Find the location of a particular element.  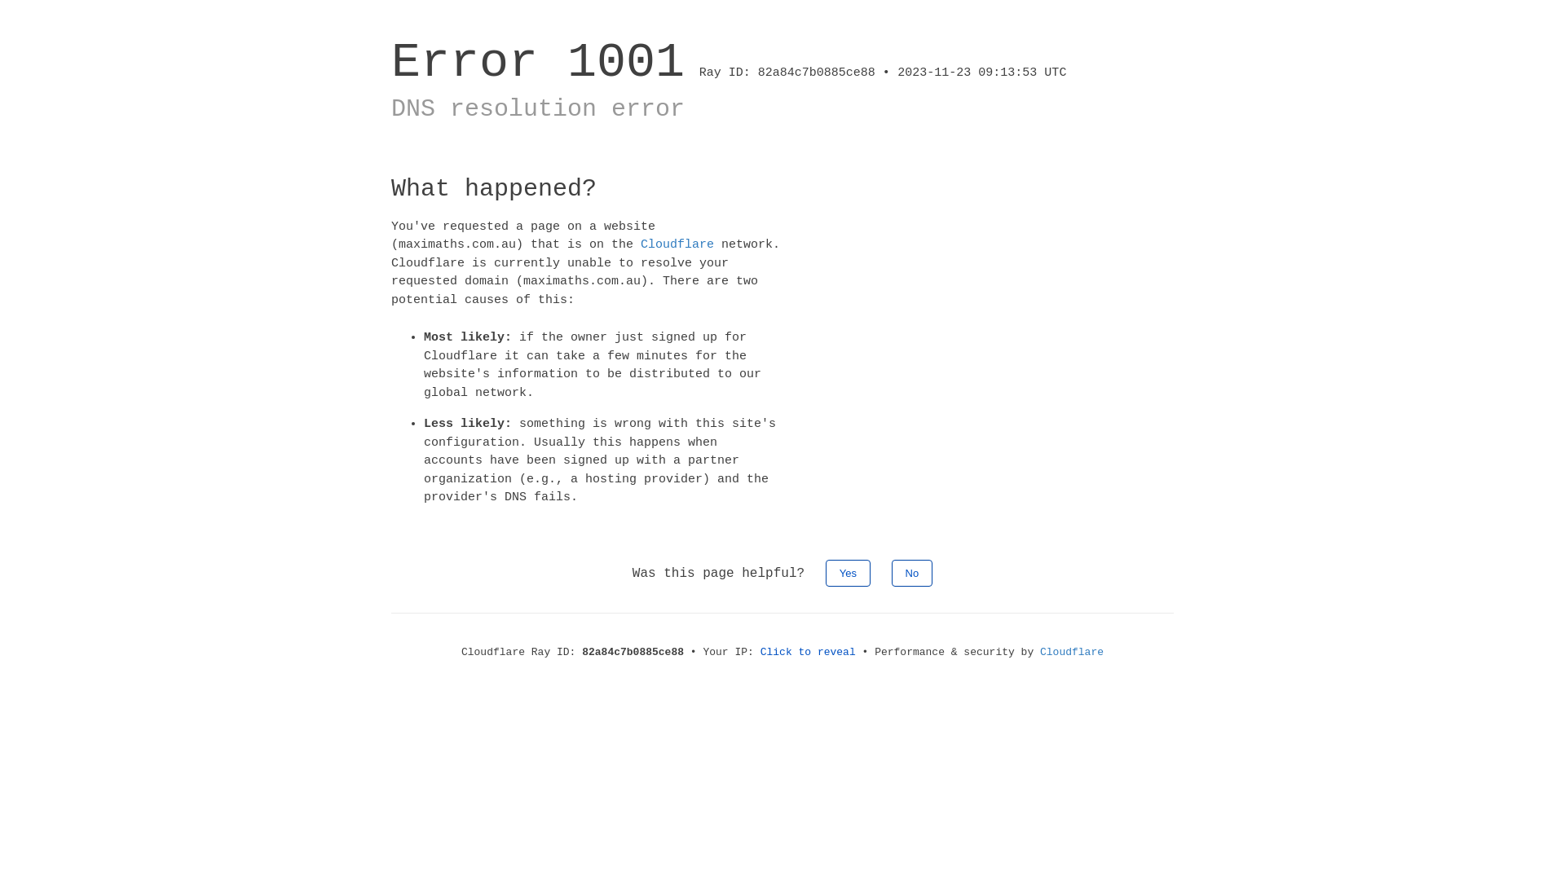

Yes is located at coordinates (848, 572).